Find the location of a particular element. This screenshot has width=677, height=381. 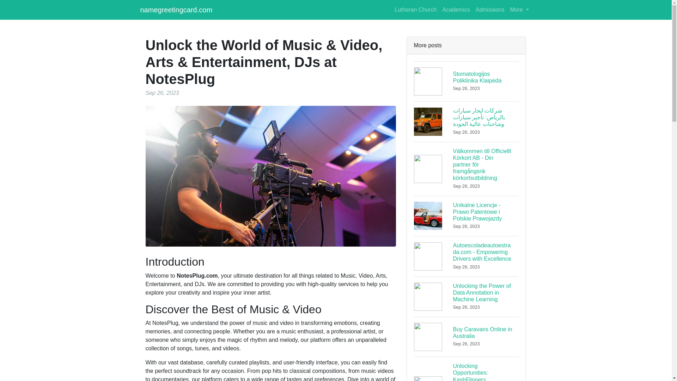

Lutheran Church is located at coordinates (466, 337).